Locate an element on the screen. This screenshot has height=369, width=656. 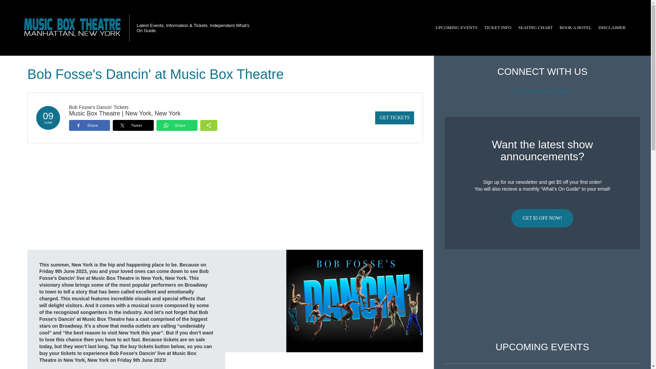
BOOK A HOTEL is located at coordinates (575, 28).